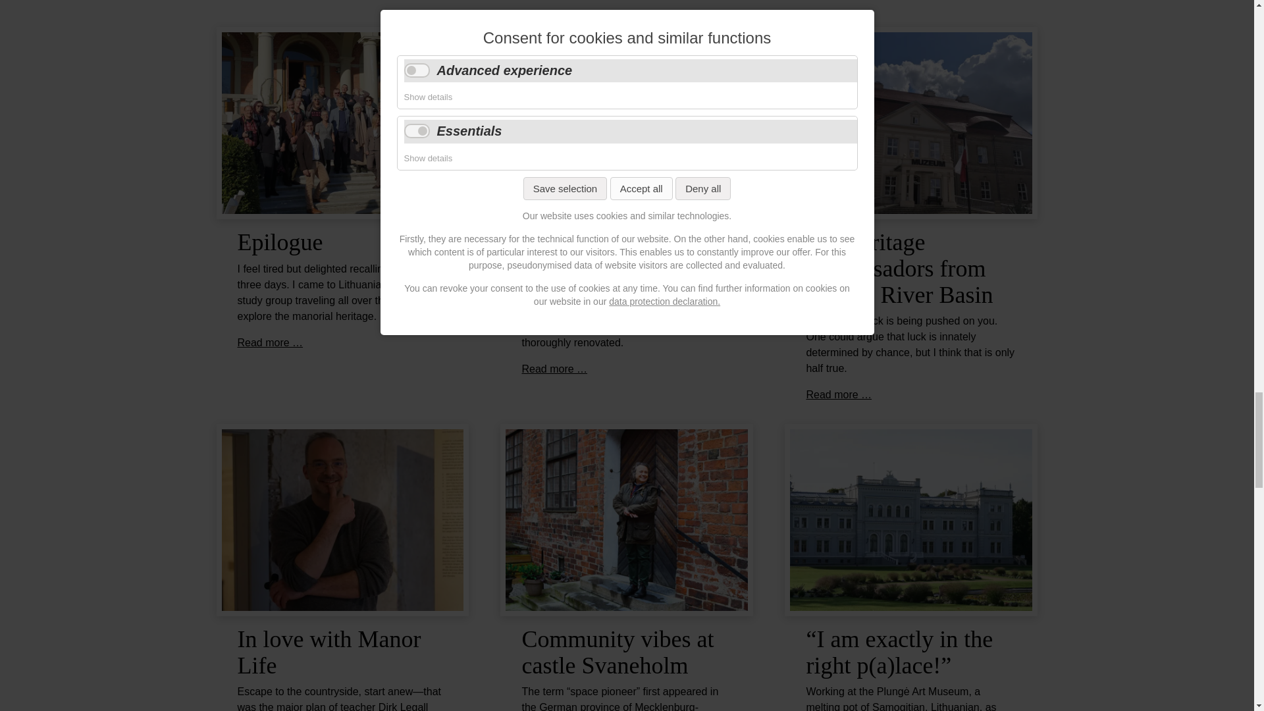  Describe the element at coordinates (279, 242) in the screenshot. I see `Read the article: Epilogue` at that location.